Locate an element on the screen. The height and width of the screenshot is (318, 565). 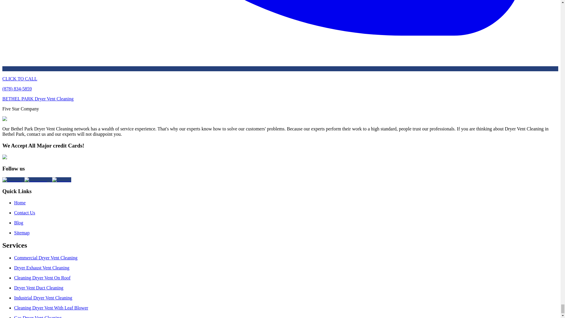
Instagram icon is located at coordinates (13, 180).